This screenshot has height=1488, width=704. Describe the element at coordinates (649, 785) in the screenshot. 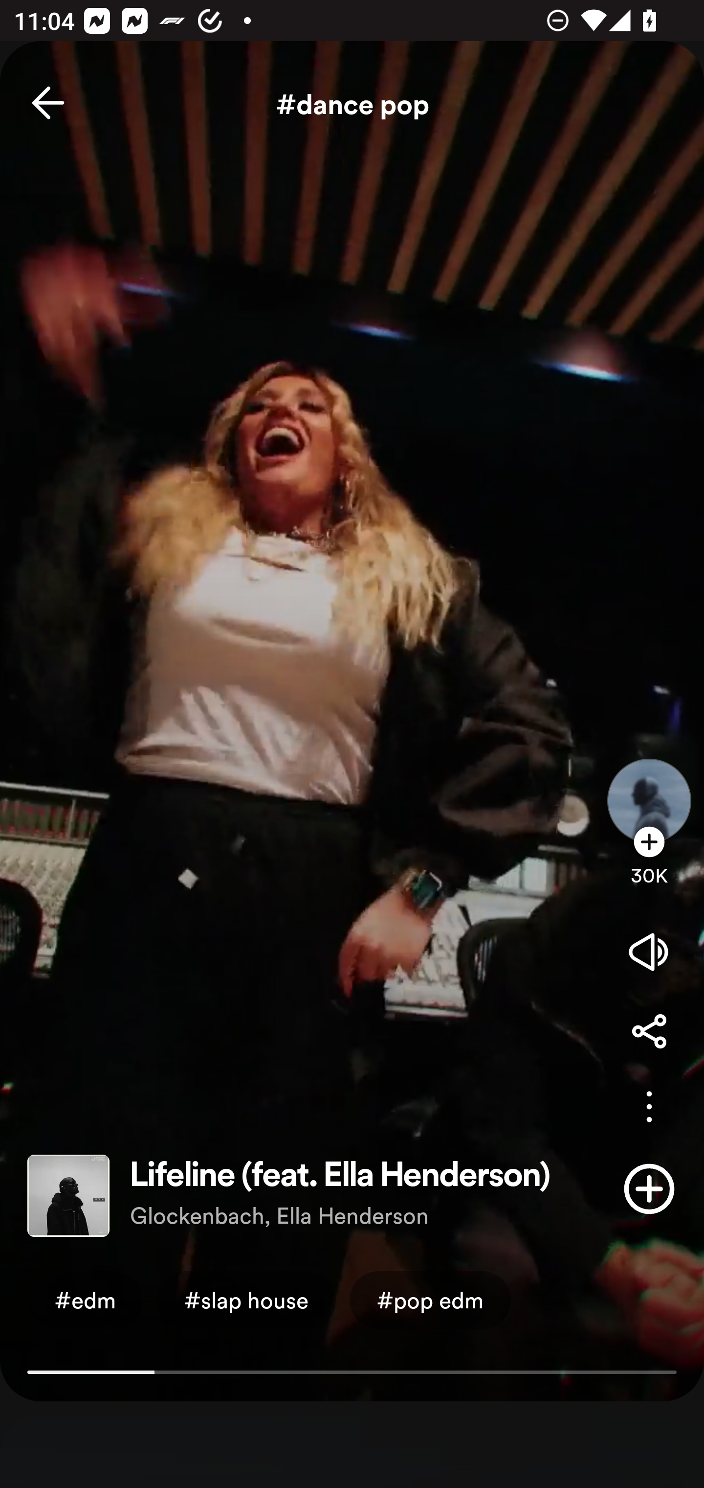

I see `Navigate to Glockenbach artist page` at that location.